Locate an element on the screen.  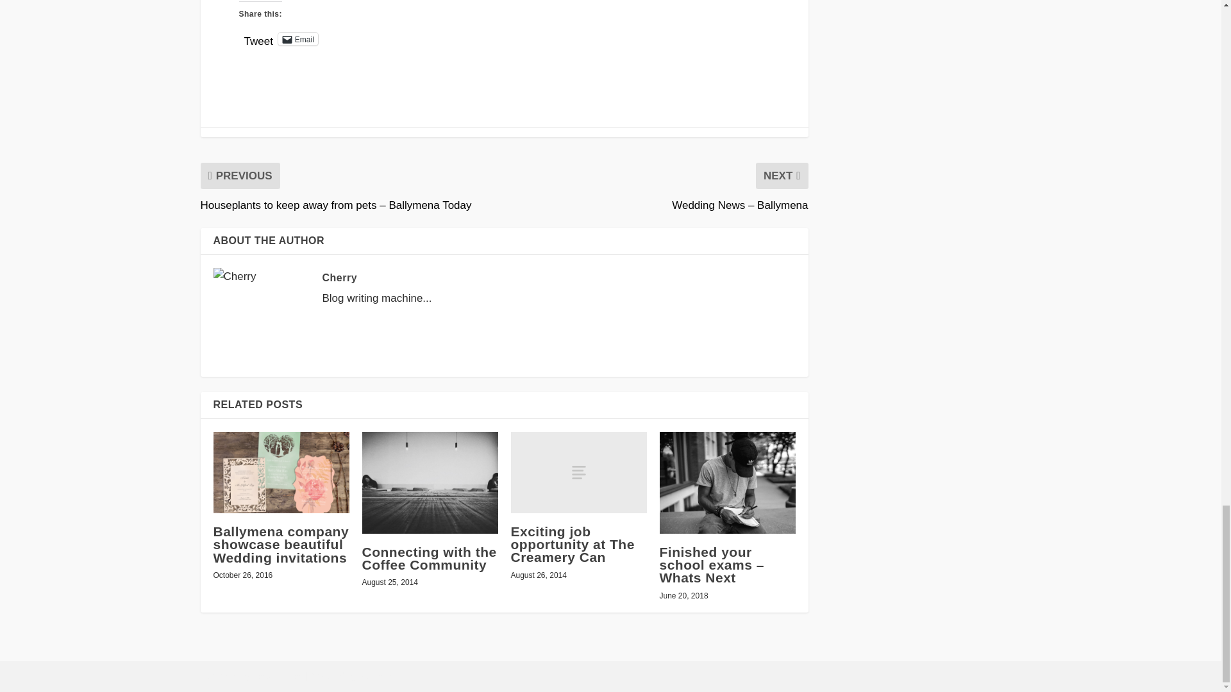
Connecting with the Coffee Community is located at coordinates (428, 558).